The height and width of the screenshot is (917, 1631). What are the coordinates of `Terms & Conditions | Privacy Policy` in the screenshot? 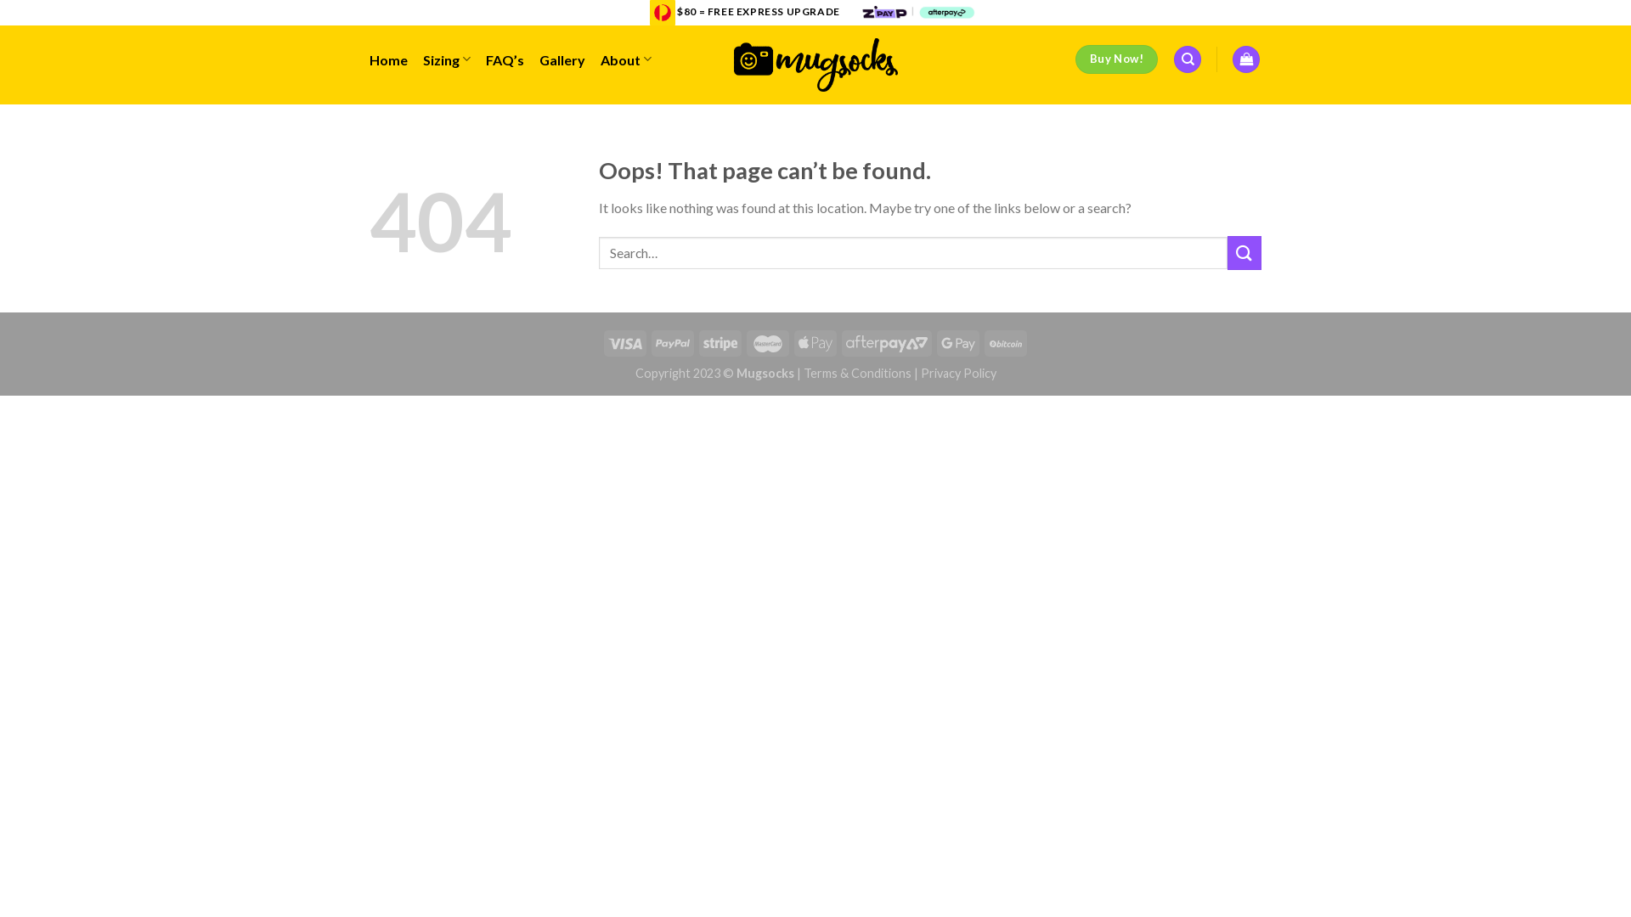 It's located at (900, 374).